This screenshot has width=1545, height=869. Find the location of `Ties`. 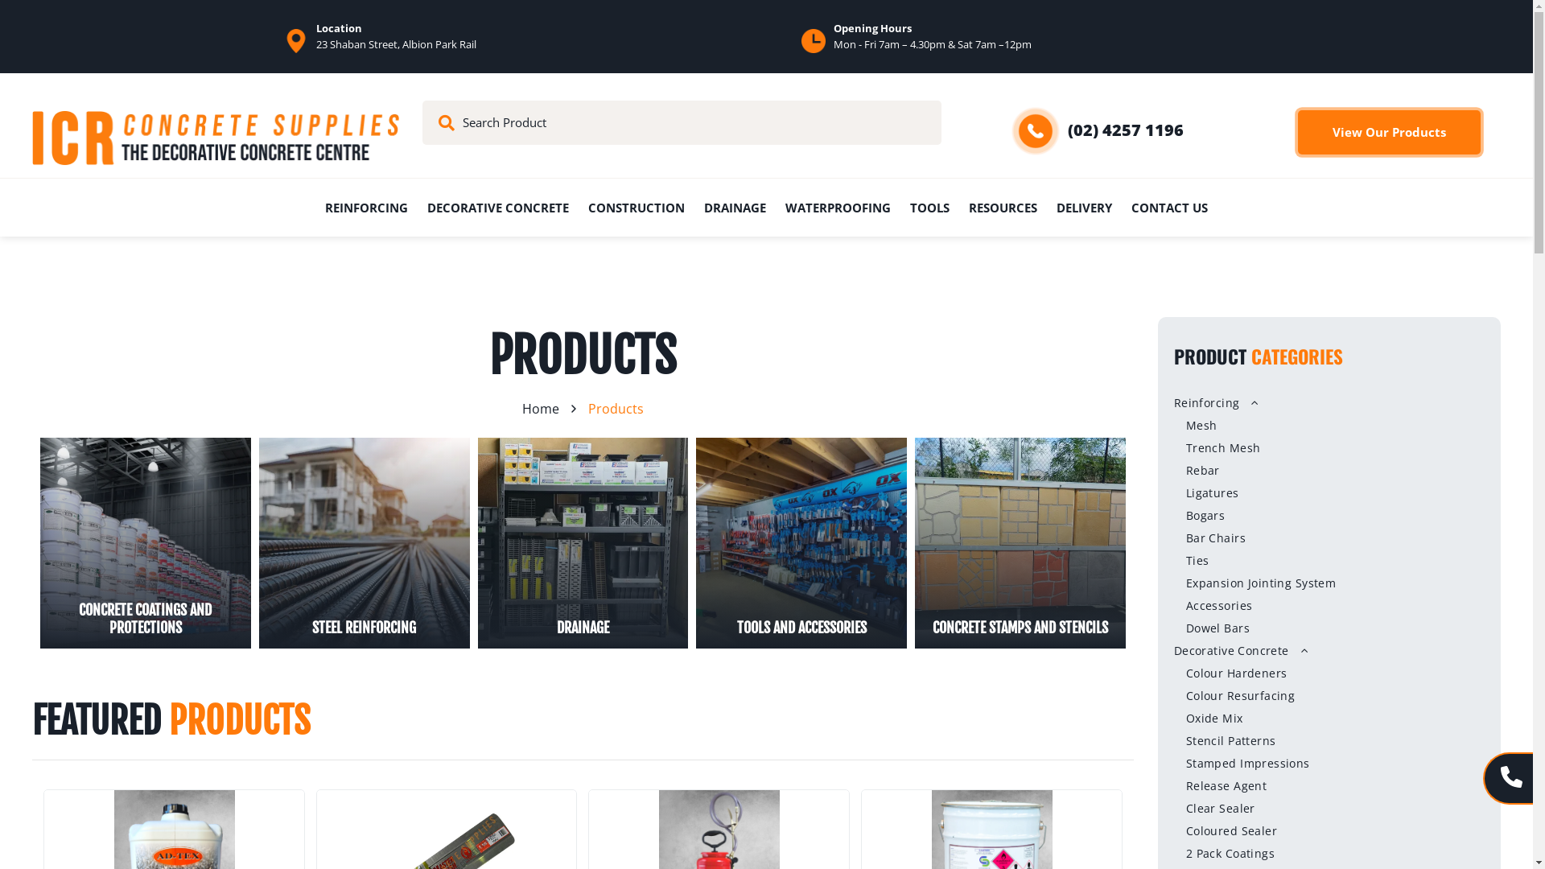

Ties is located at coordinates (1329, 561).